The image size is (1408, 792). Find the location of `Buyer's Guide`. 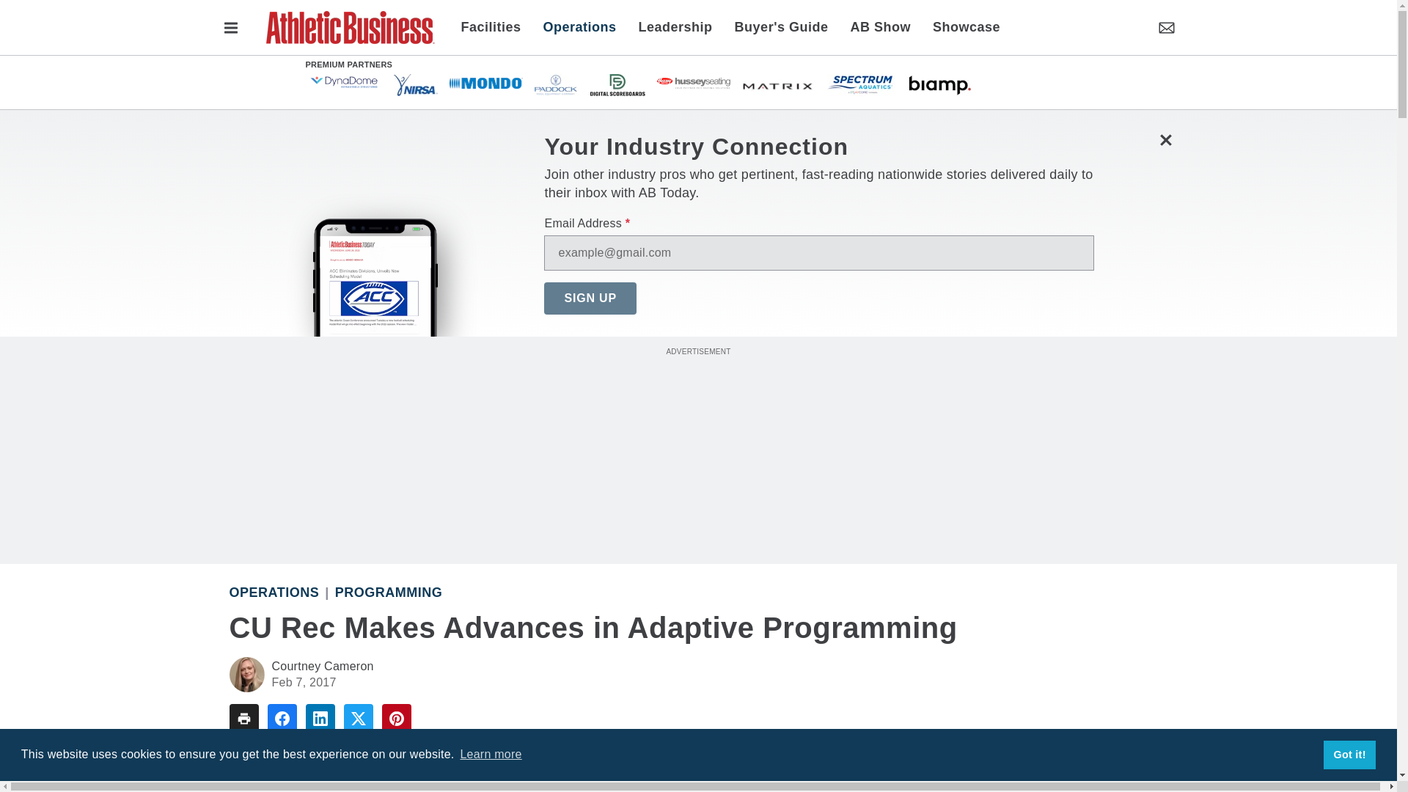

Buyer's Guide is located at coordinates (781, 26).